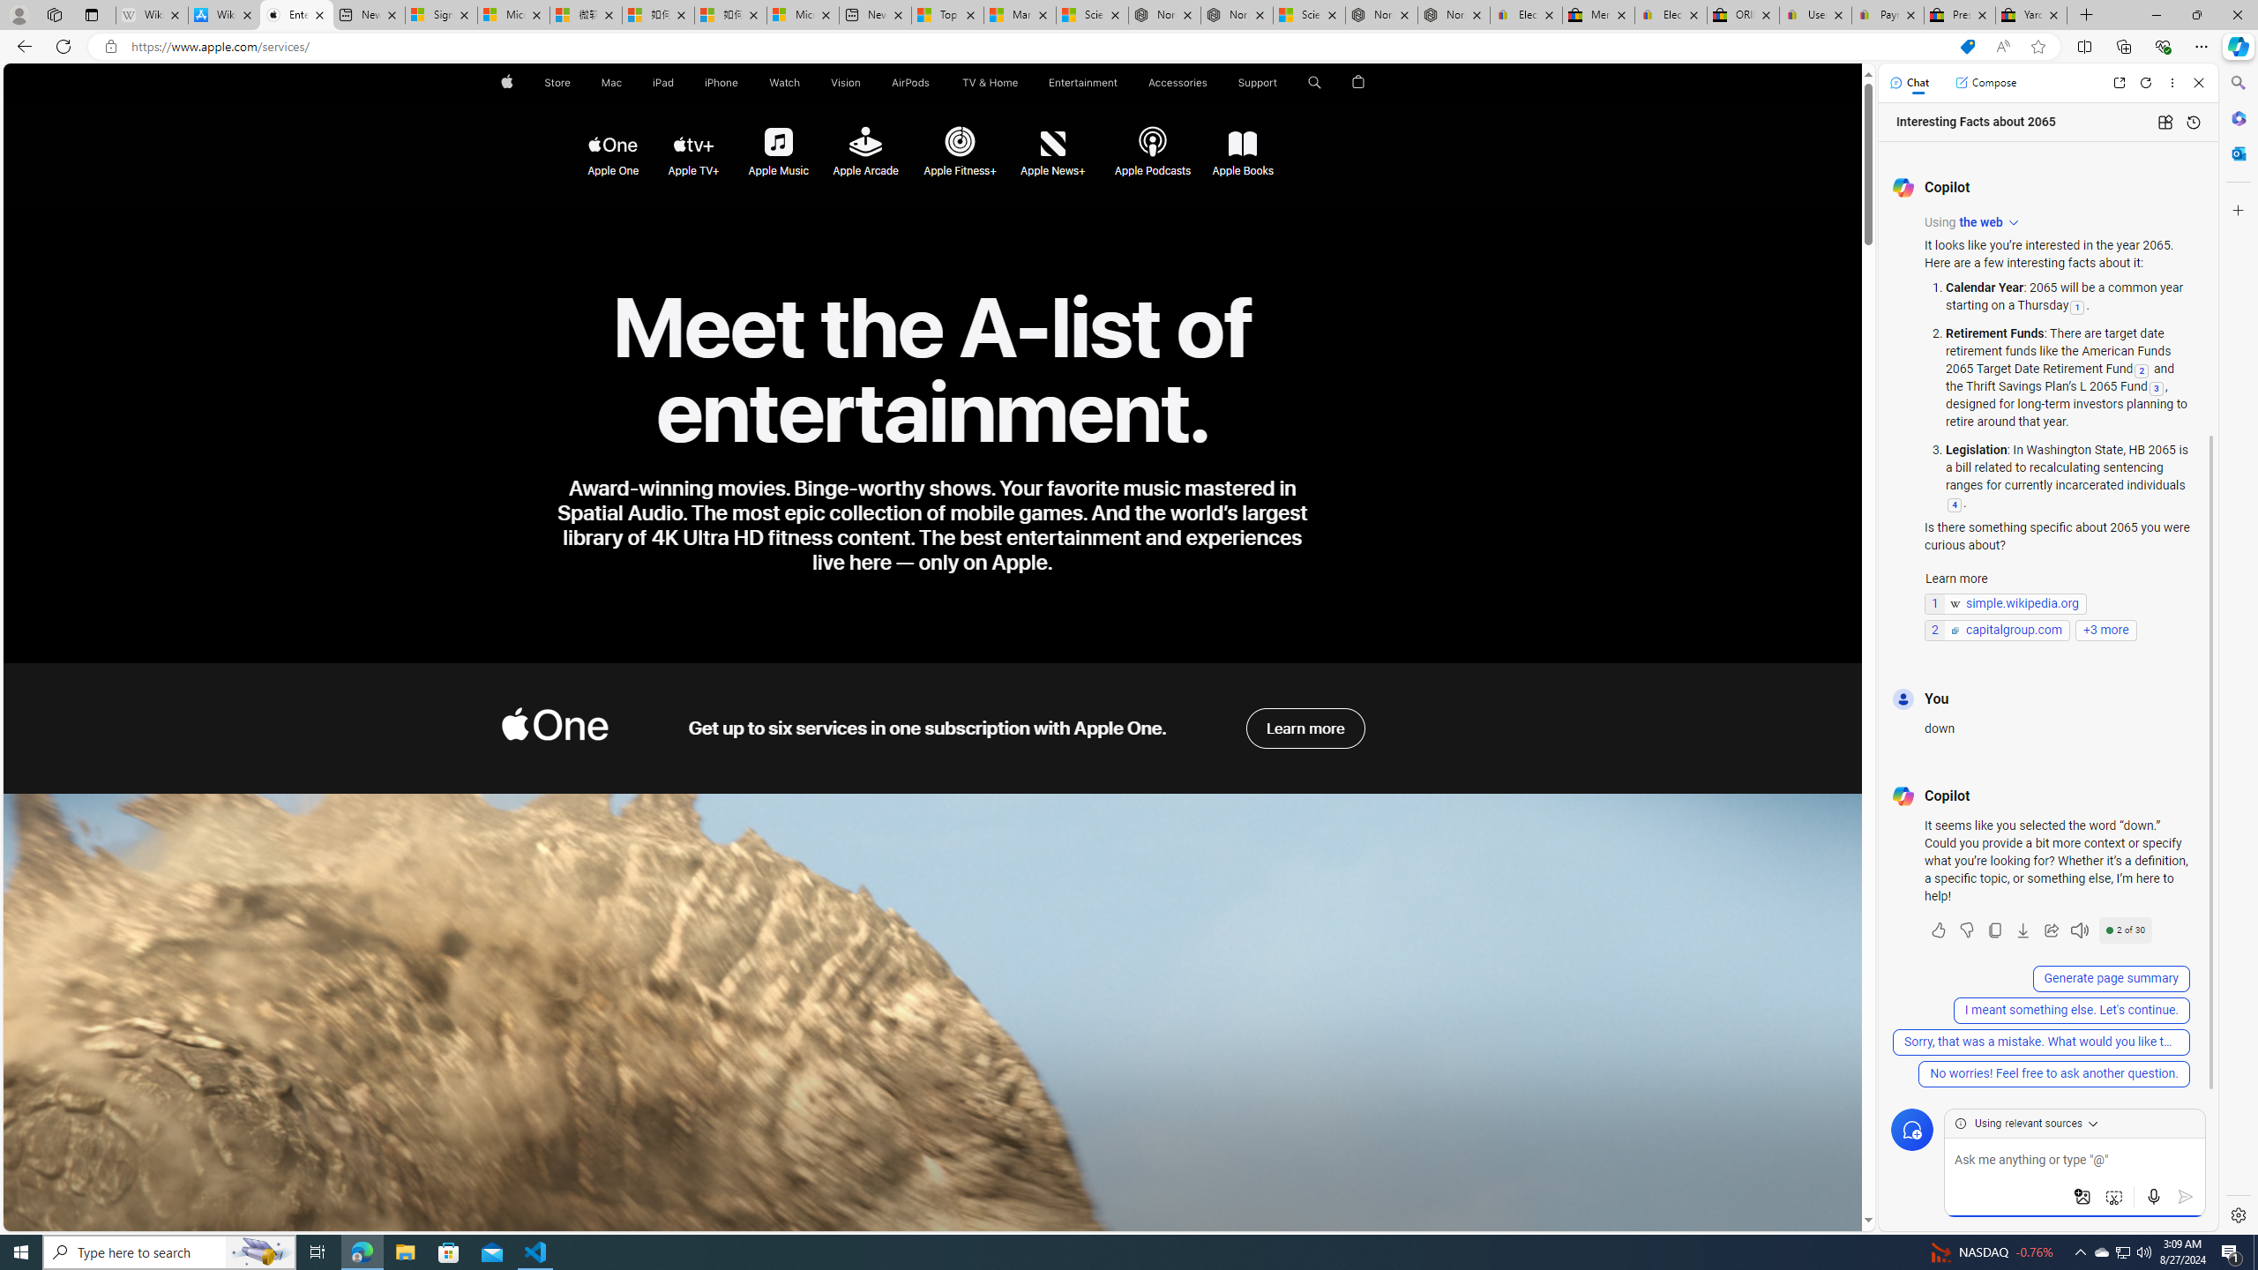  What do you see at coordinates (1281, 83) in the screenshot?
I see `Class: globalnav-submenu-trigger-item` at bounding box center [1281, 83].